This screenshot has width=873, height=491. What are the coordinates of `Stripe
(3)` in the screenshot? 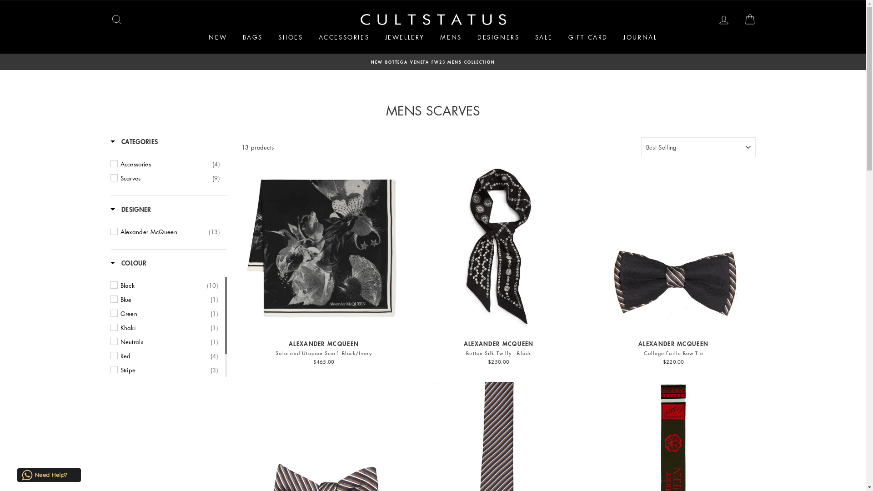 It's located at (169, 370).